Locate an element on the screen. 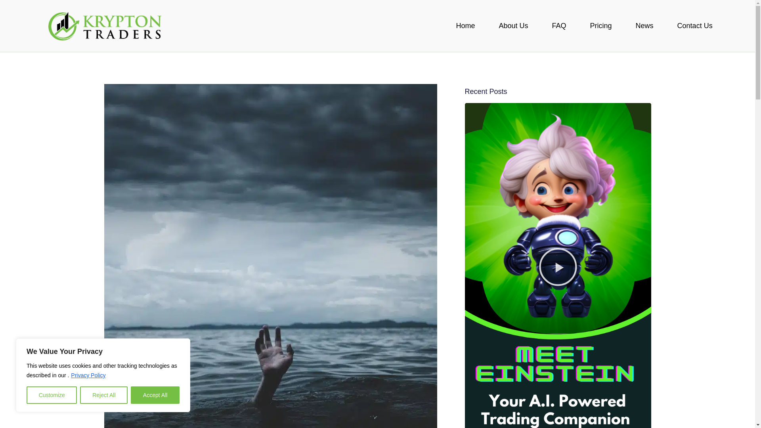  Pricing is located at coordinates (601, 25).